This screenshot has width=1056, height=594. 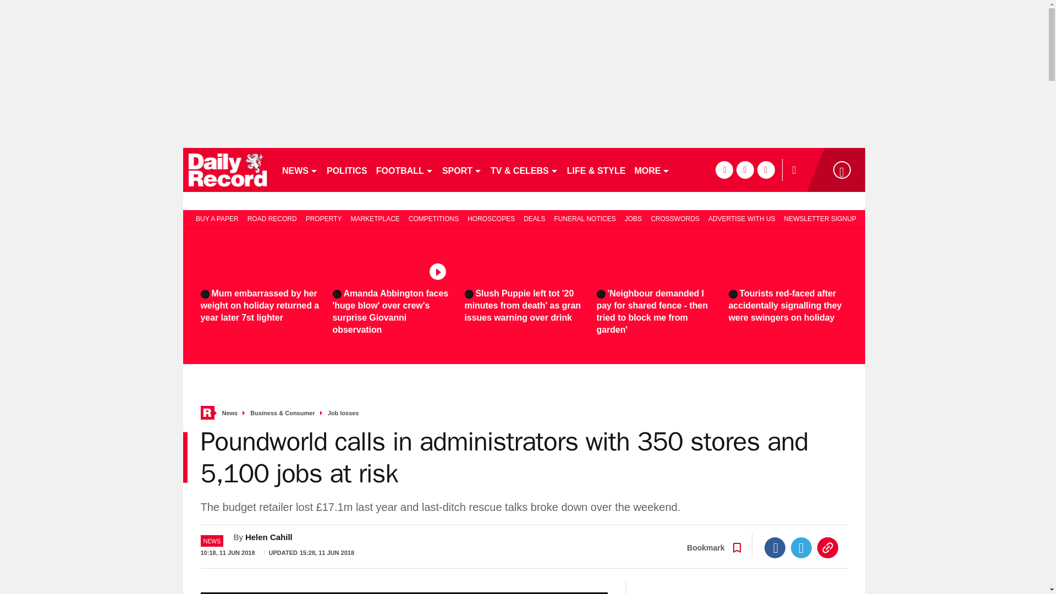 What do you see at coordinates (299, 169) in the screenshot?
I see `NEWS` at bounding box center [299, 169].